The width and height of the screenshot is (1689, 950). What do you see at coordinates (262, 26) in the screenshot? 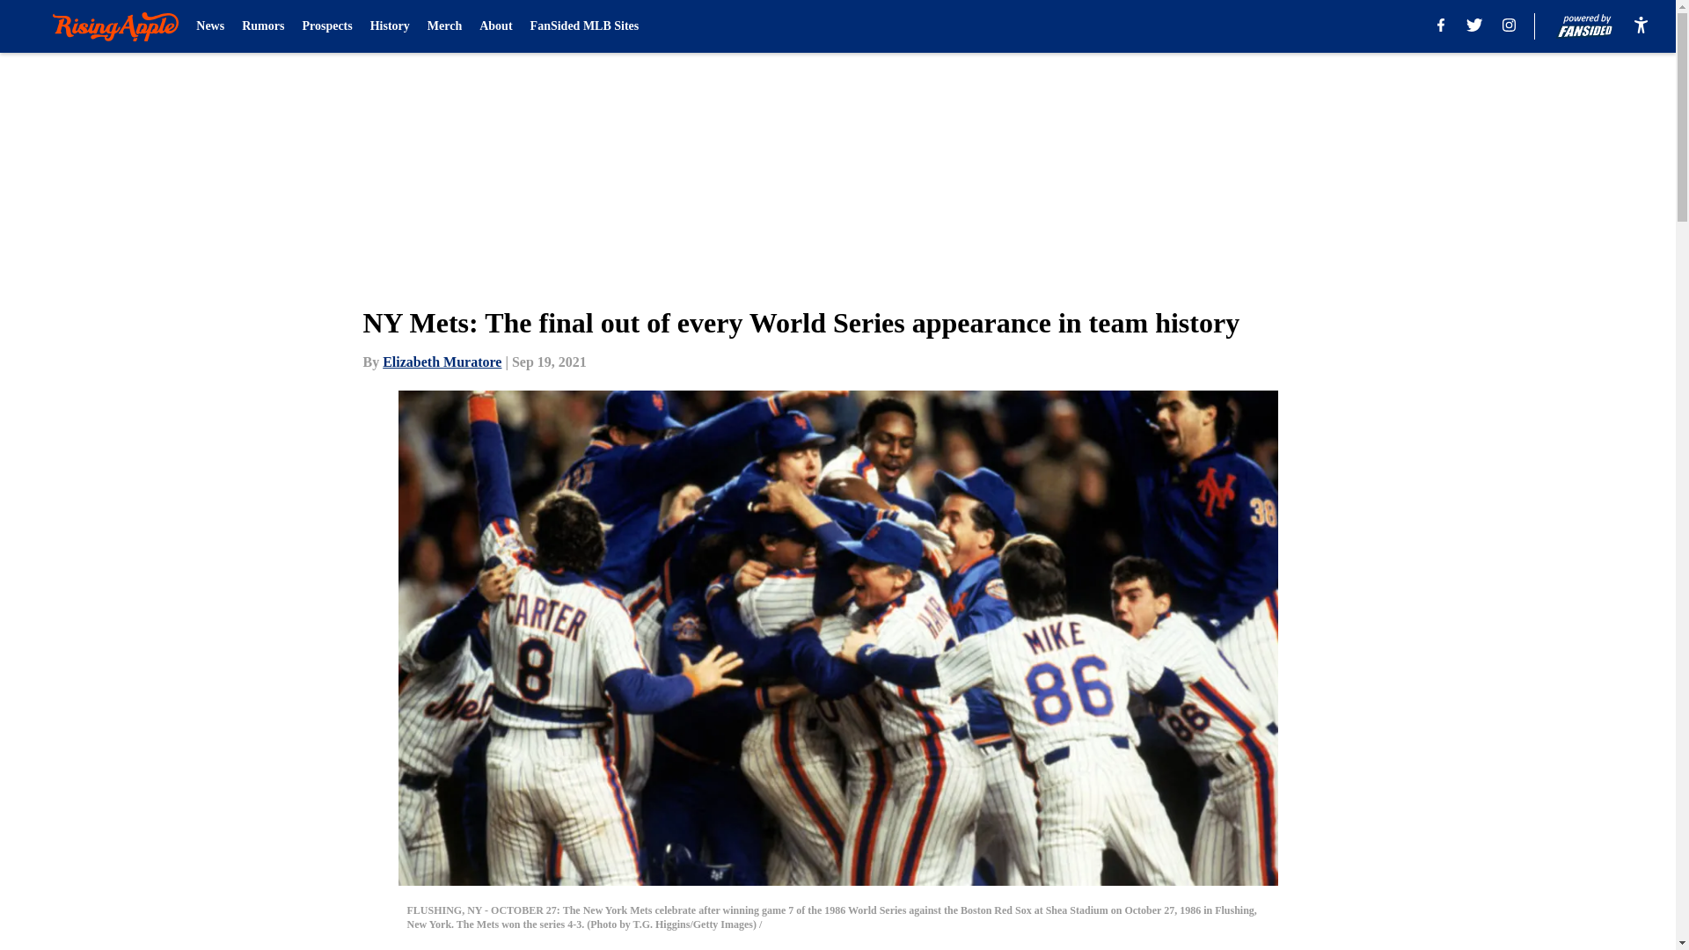
I see `Rumors` at bounding box center [262, 26].